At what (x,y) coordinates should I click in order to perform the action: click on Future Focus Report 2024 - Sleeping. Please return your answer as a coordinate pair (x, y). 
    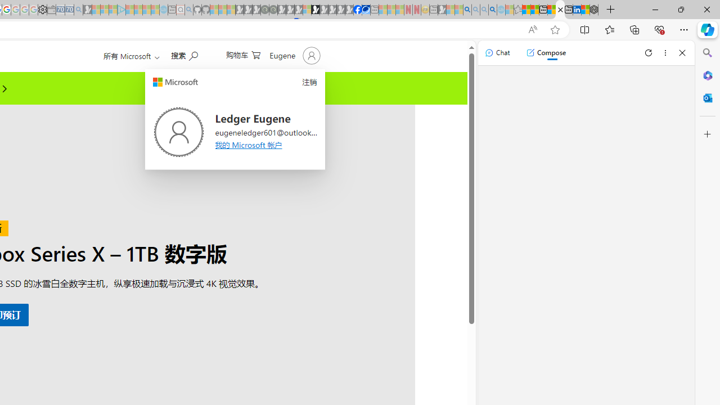
    Looking at the image, I should click on (273, 10).